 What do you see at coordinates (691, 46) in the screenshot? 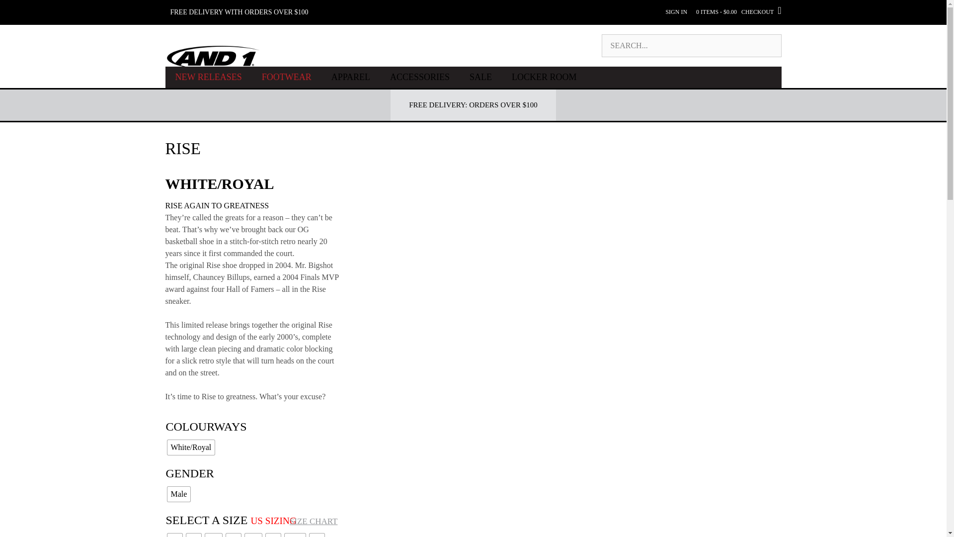
I see `Search for:` at bounding box center [691, 46].